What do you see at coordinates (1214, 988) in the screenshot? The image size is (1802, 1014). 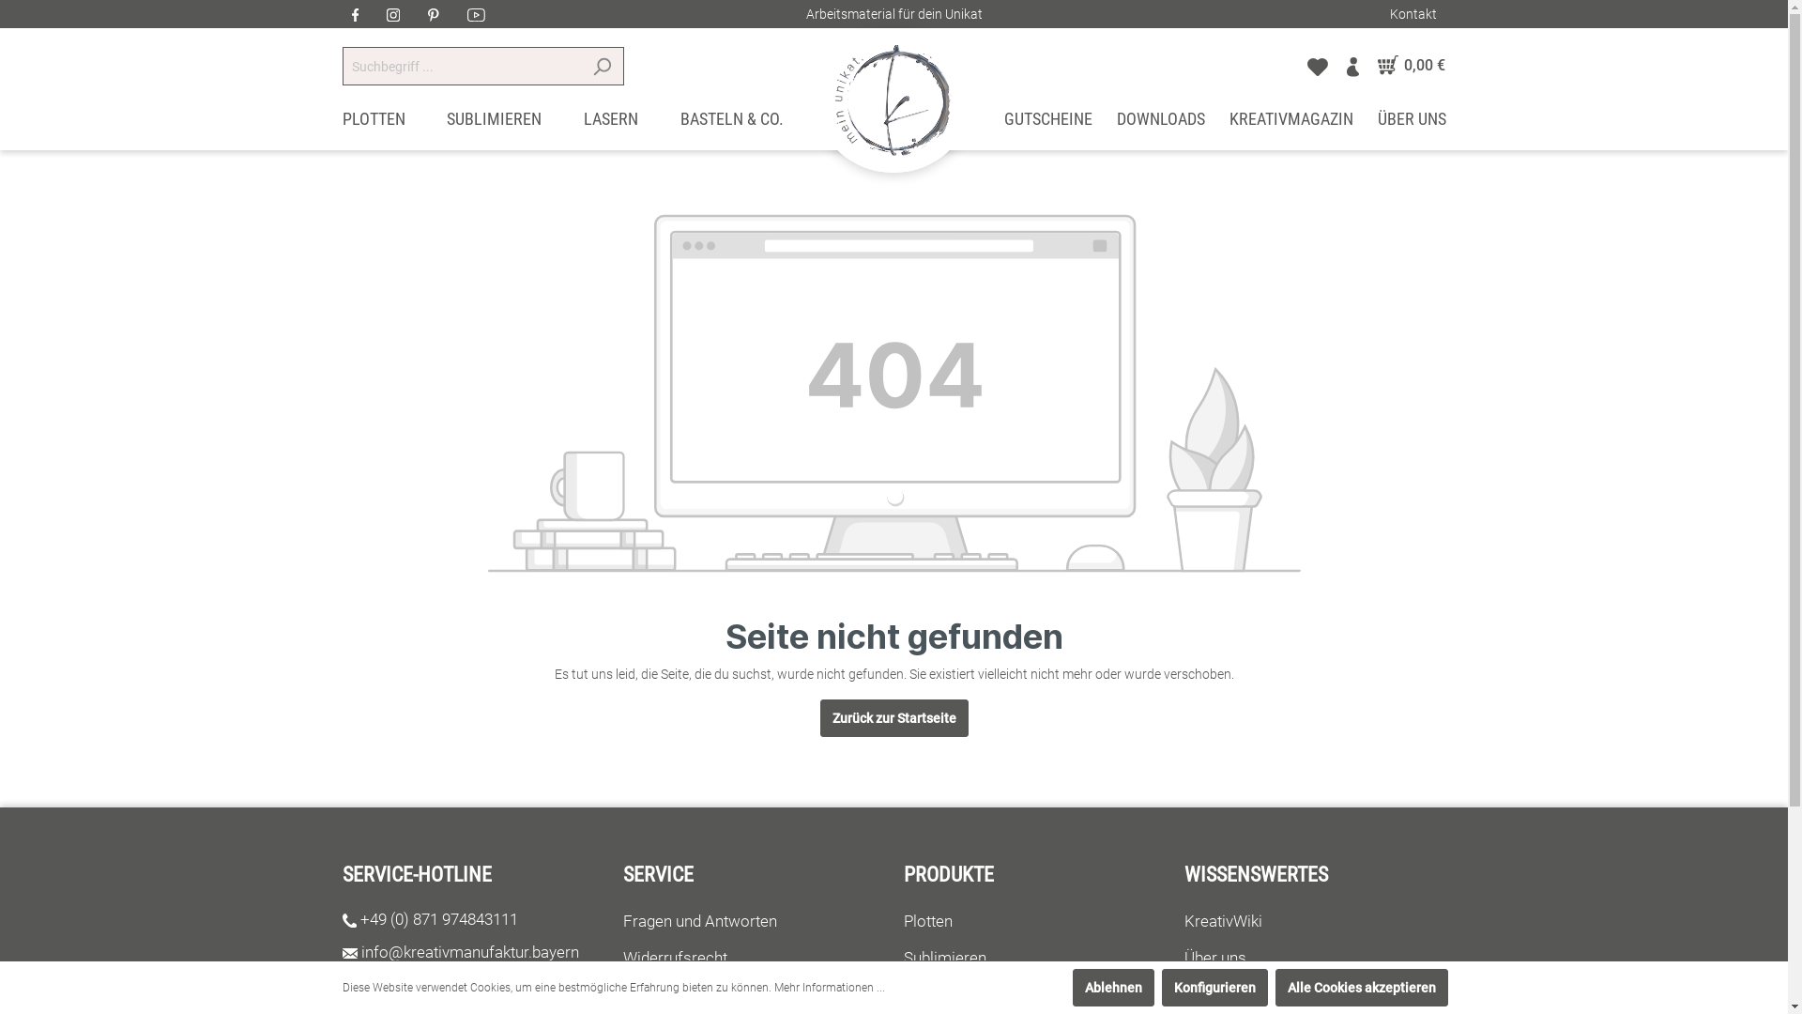 I see `Konfigurieren` at bounding box center [1214, 988].